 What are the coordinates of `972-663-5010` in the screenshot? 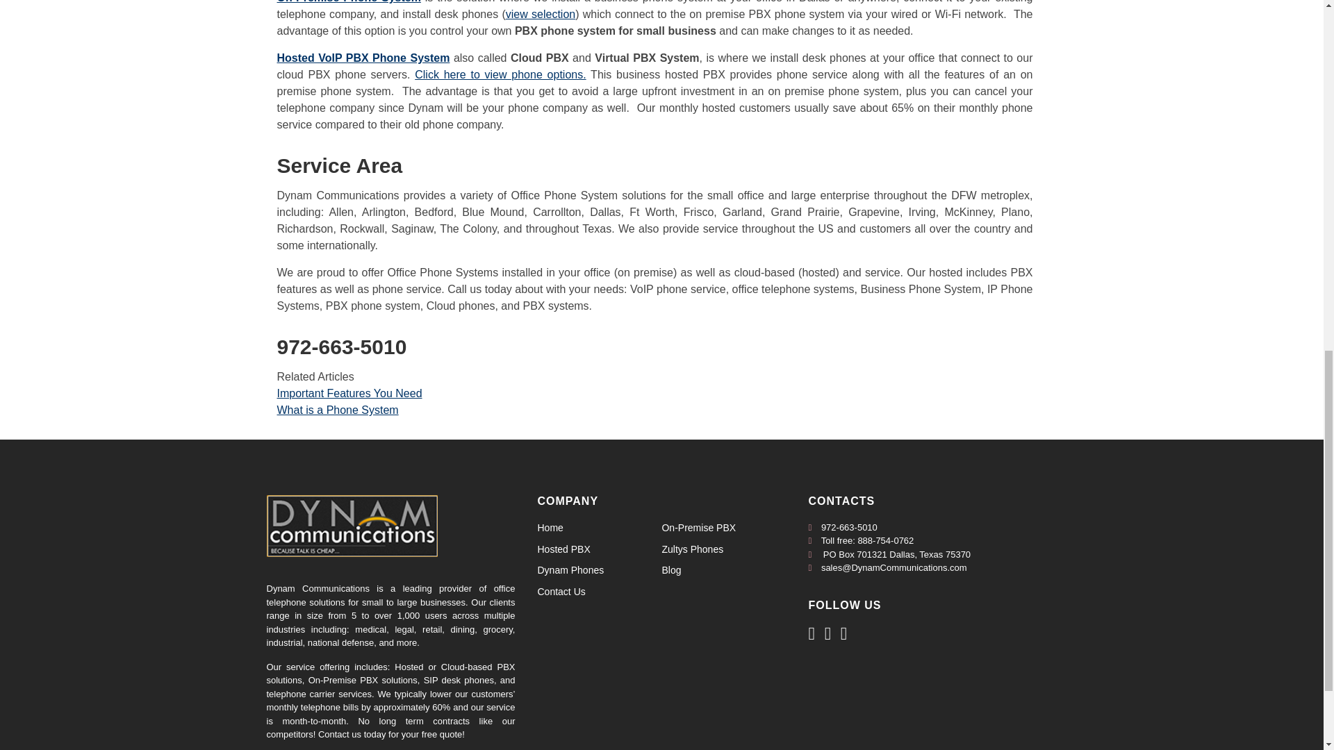 It's located at (849, 526).